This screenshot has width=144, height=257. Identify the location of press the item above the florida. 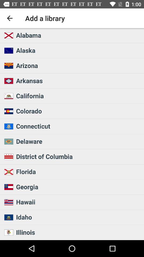
(78, 156).